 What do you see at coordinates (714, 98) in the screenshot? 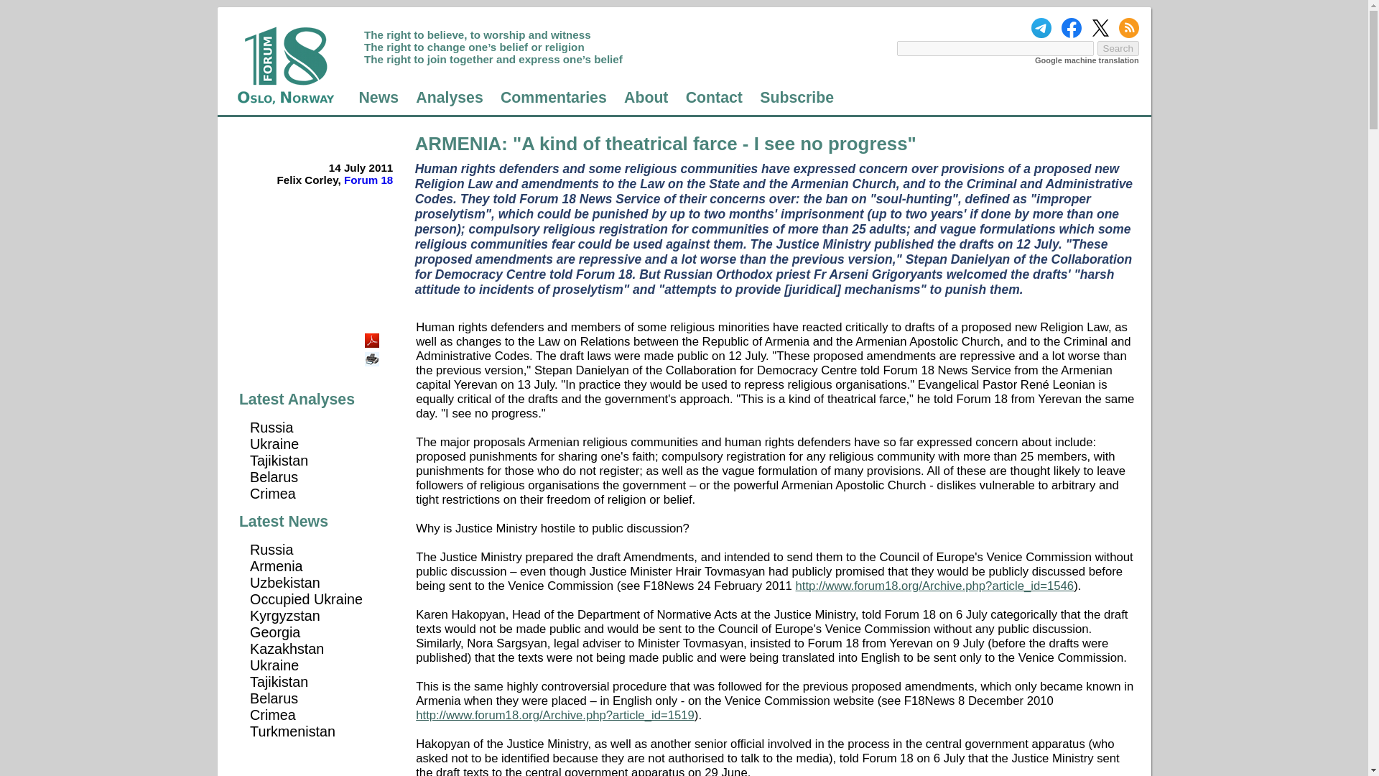
I see `Contact` at bounding box center [714, 98].